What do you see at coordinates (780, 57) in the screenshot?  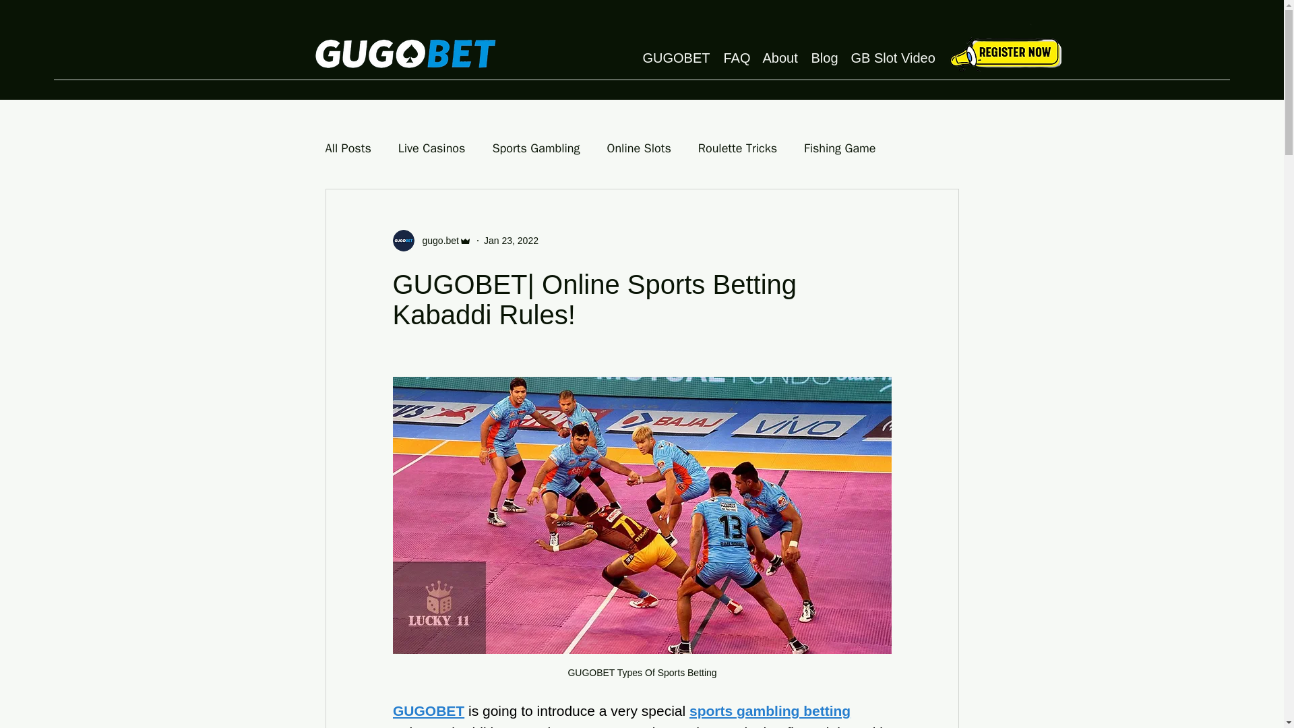 I see `About` at bounding box center [780, 57].